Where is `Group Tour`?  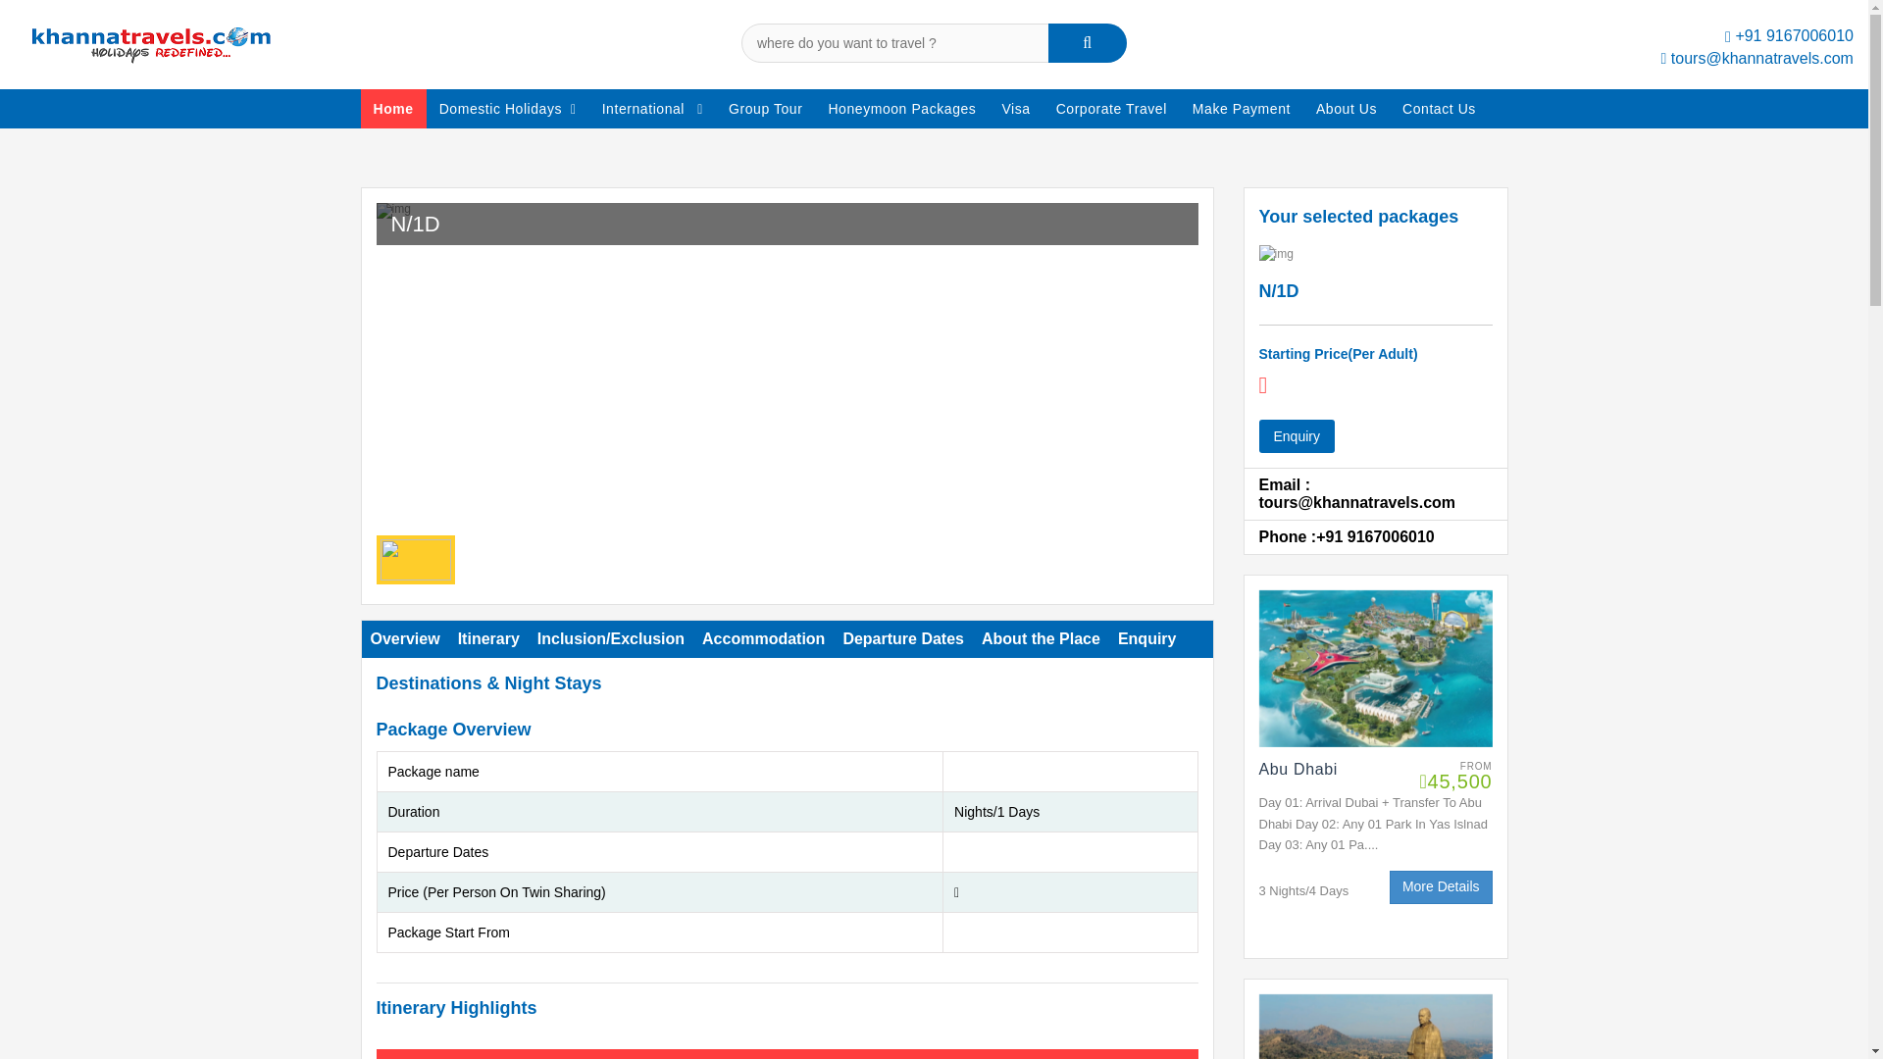
Group Tour is located at coordinates (765, 108).